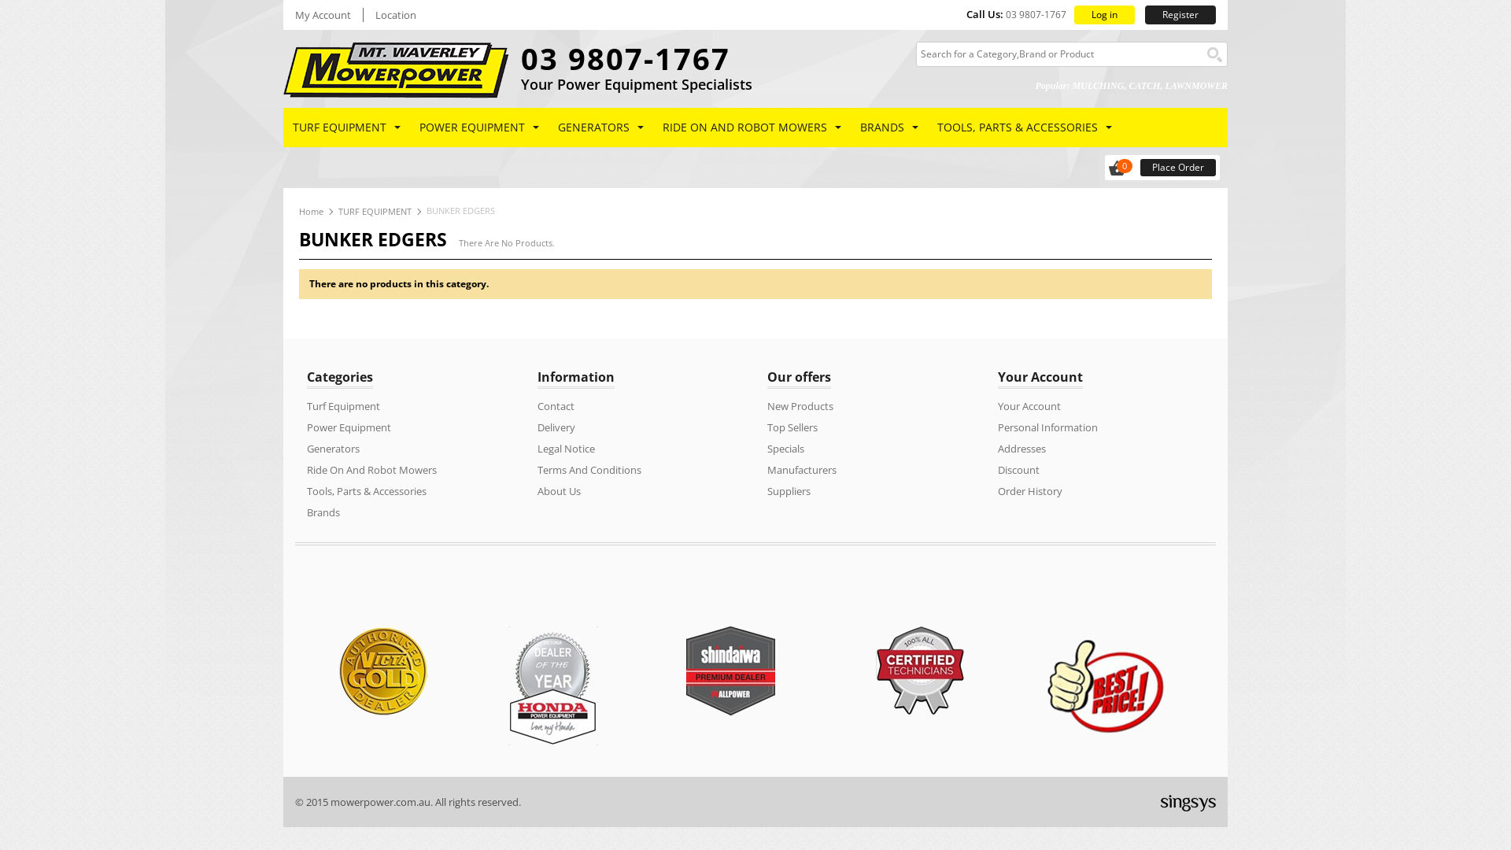 The width and height of the screenshot is (1511, 850). Describe the element at coordinates (889, 128) in the screenshot. I see `BRANDS` at that location.